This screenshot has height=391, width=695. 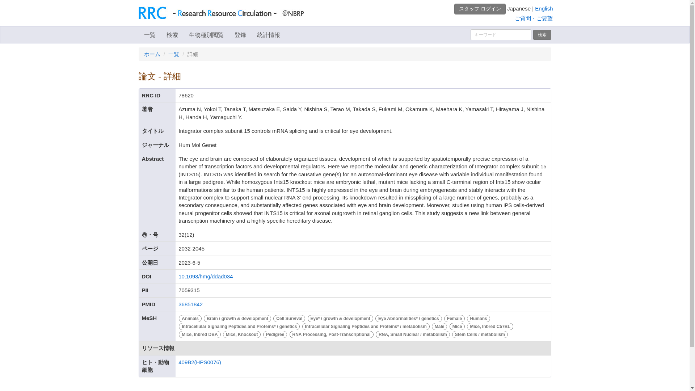 I want to click on Mice, so click(x=458, y=326).